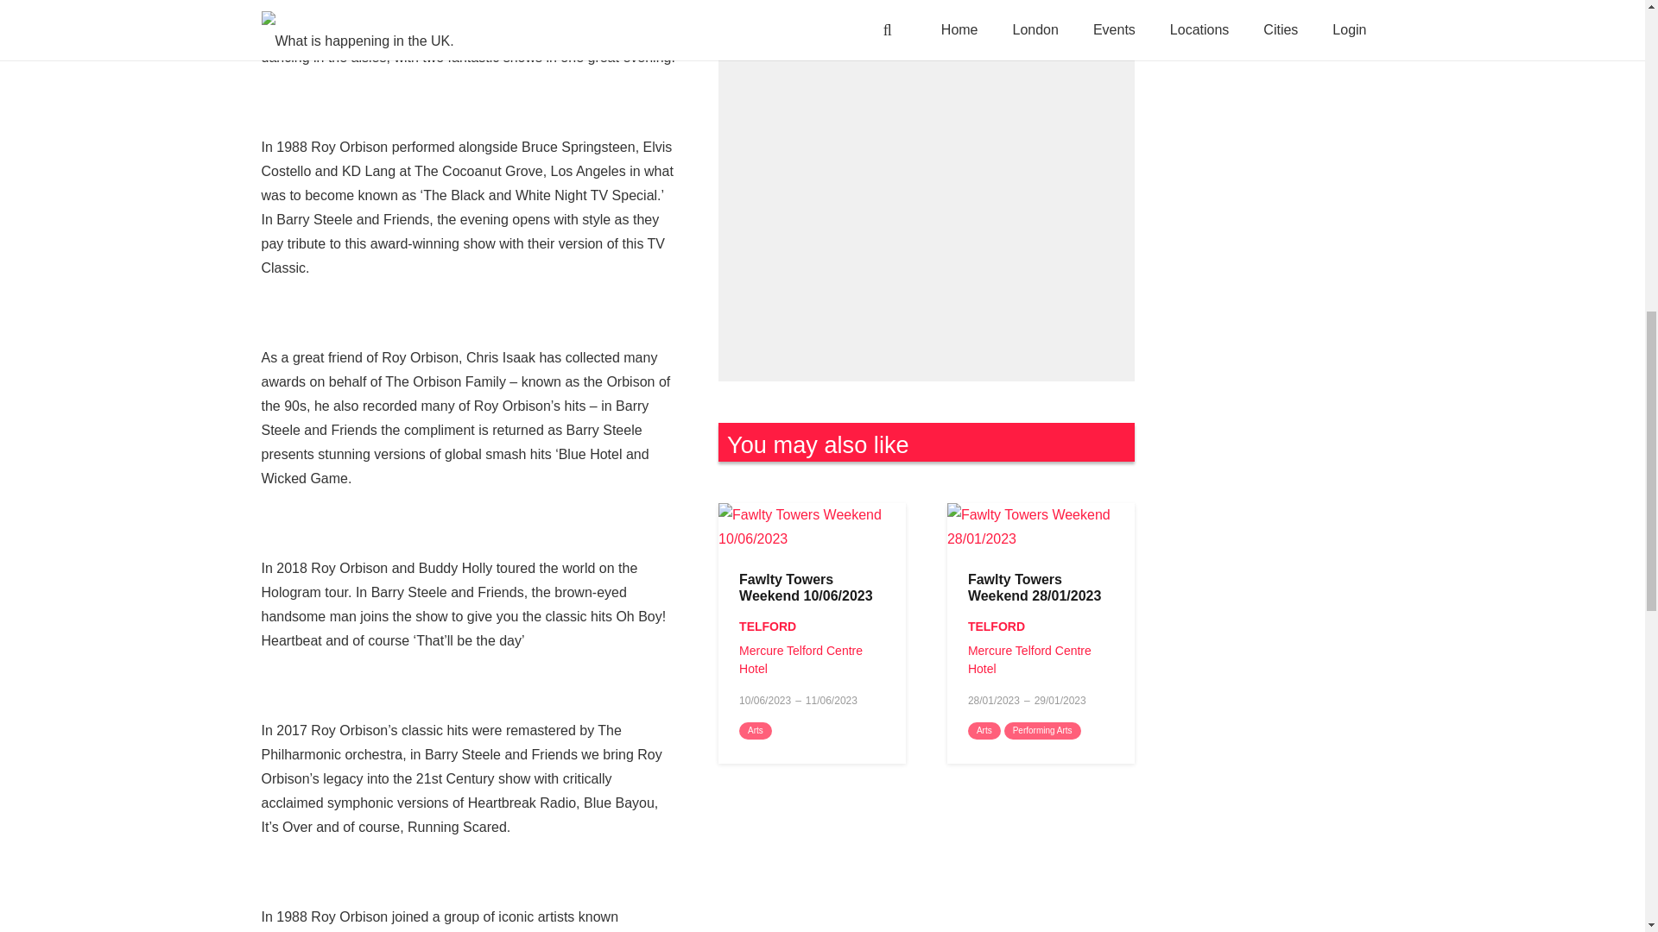 Image resolution: width=1658 pixels, height=932 pixels. I want to click on Arts, so click(756, 731).